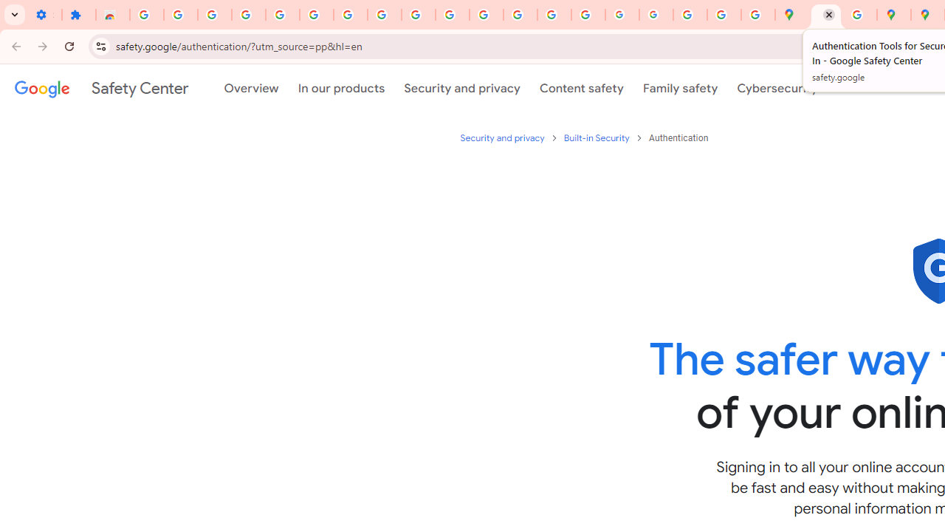 The image size is (945, 532). Describe the element at coordinates (597, 137) in the screenshot. I see `Built-in Security ` at that location.